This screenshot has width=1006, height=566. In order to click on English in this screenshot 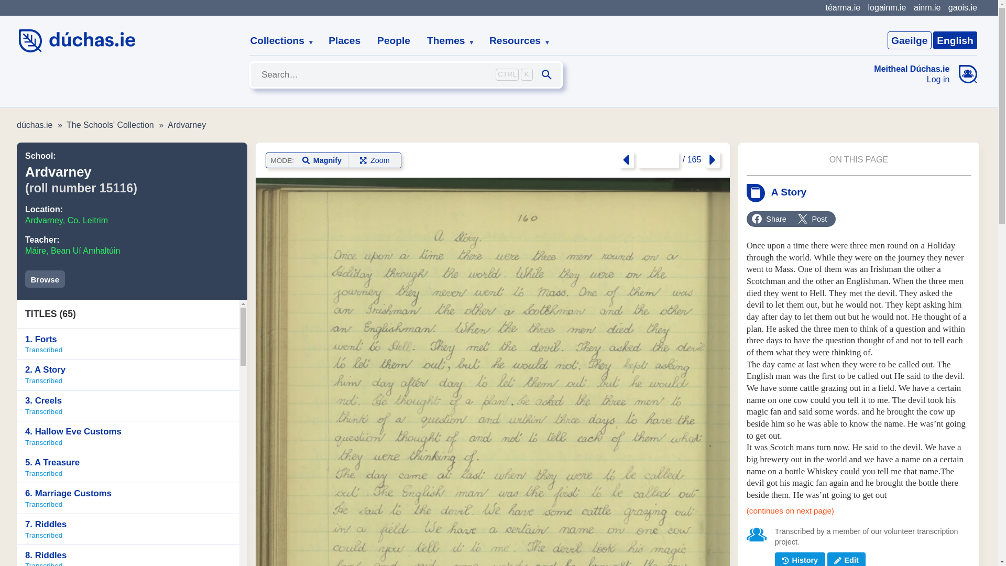, I will do `click(128, 375)`.